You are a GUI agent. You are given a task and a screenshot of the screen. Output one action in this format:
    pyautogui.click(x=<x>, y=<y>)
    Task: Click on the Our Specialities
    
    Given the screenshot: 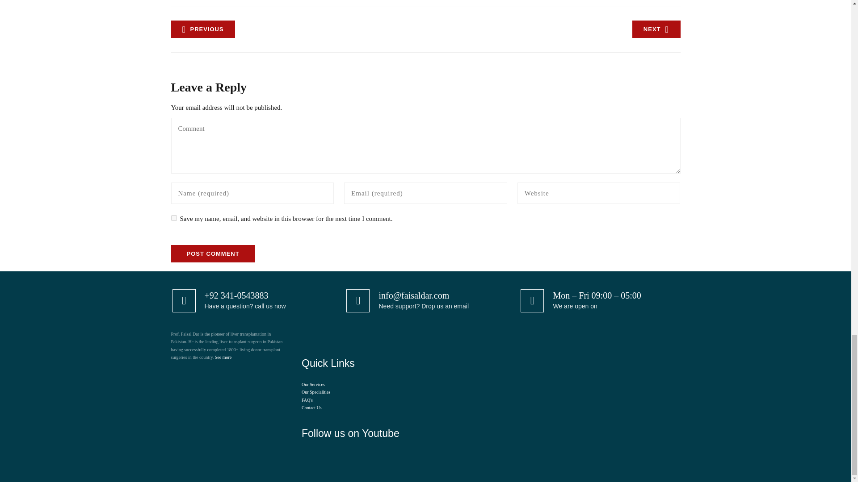 What is the action you would take?
    pyautogui.click(x=316, y=392)
    